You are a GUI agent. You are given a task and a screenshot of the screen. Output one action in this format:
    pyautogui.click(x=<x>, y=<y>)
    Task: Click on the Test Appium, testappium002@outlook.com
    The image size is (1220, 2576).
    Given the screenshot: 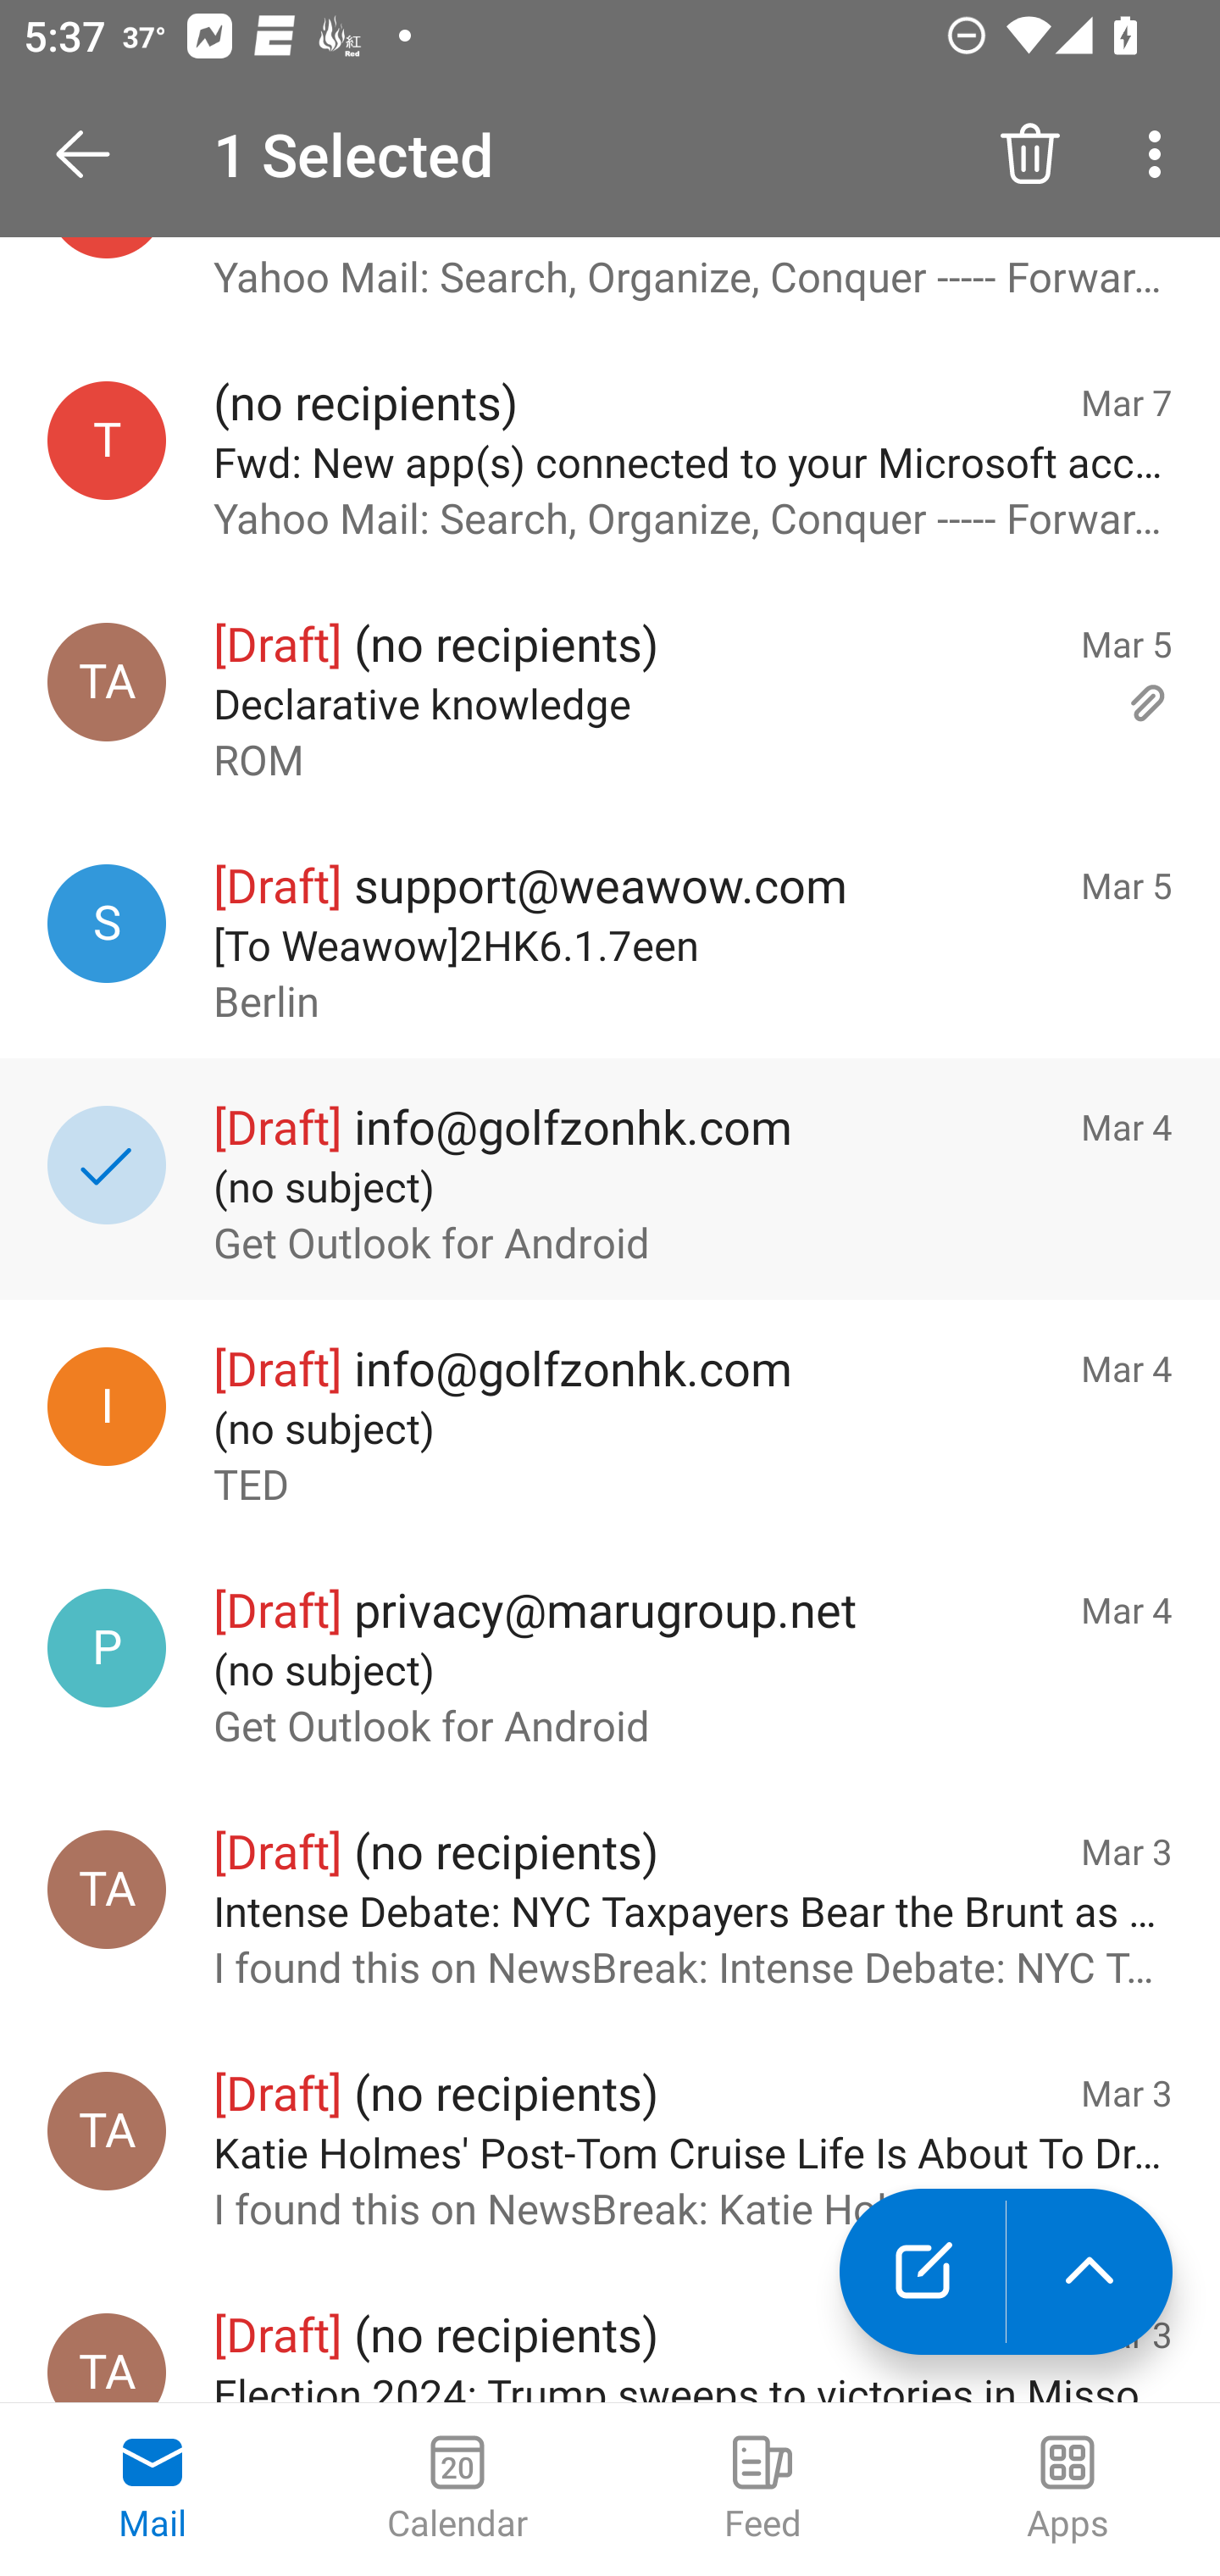 What is the action you would take?
    pyautogui.click(x=107, y=2130)
    